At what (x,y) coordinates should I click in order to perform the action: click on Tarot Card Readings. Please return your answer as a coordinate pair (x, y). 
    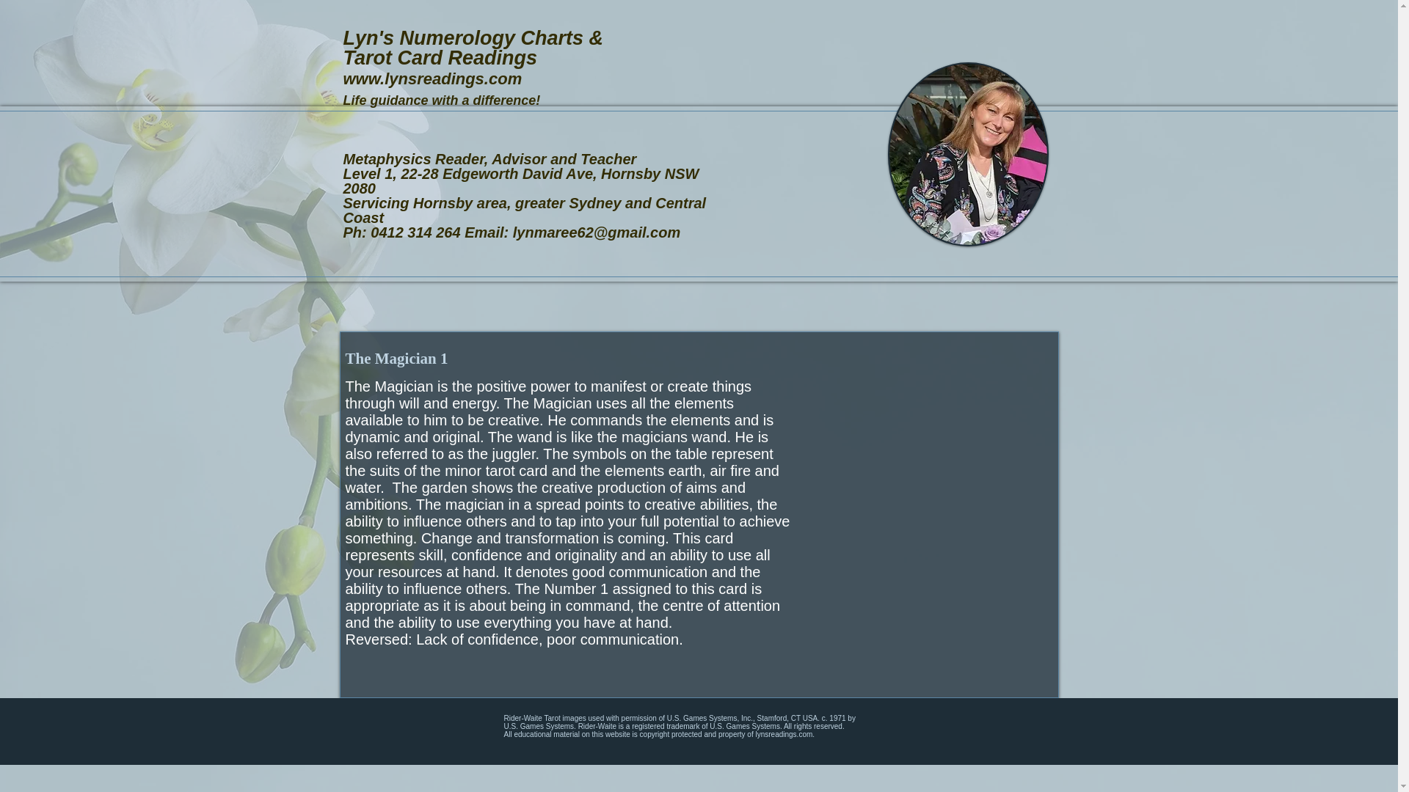
    Looking at the image, I should click on (440, 57).